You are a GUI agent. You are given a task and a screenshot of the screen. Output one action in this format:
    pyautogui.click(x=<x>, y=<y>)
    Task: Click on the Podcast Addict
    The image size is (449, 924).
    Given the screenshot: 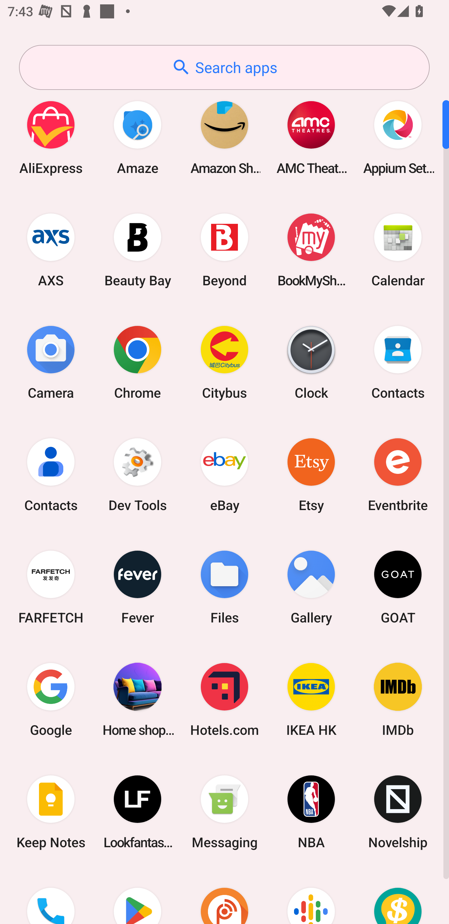 What is the action you would take?
    pyautogui.click(x=224, y=896)
    